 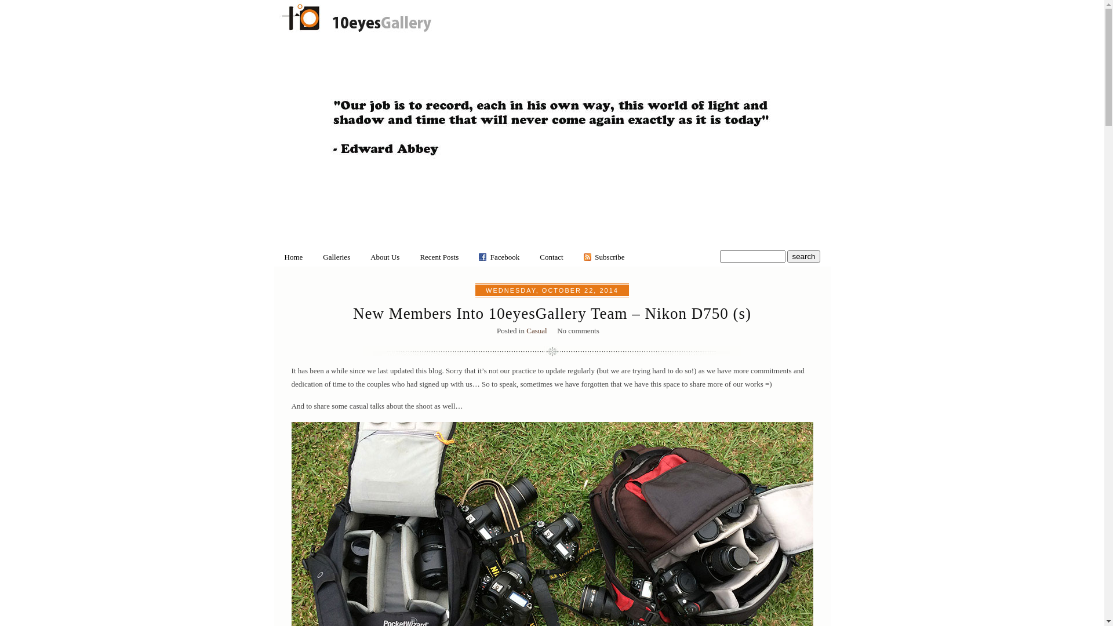 What do you see at coordinates (505, 257) in the screenshot?
I see `Facebook` at bounding box center [505, 257].